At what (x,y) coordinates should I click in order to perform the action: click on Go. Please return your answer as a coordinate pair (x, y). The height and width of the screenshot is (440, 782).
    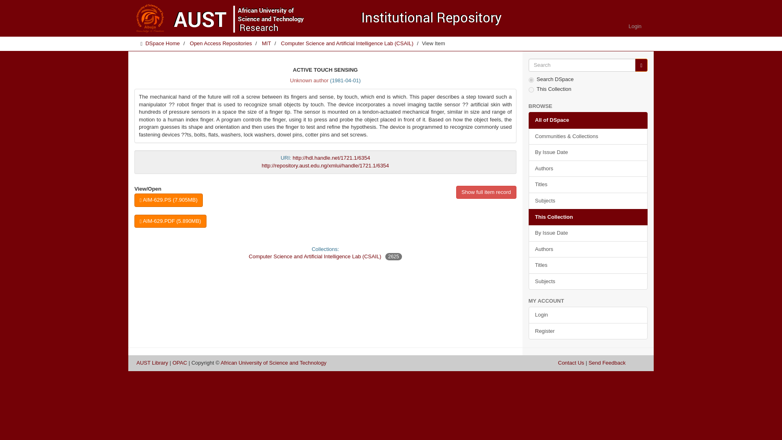
    Looking at the image, I should click on (641, 65).